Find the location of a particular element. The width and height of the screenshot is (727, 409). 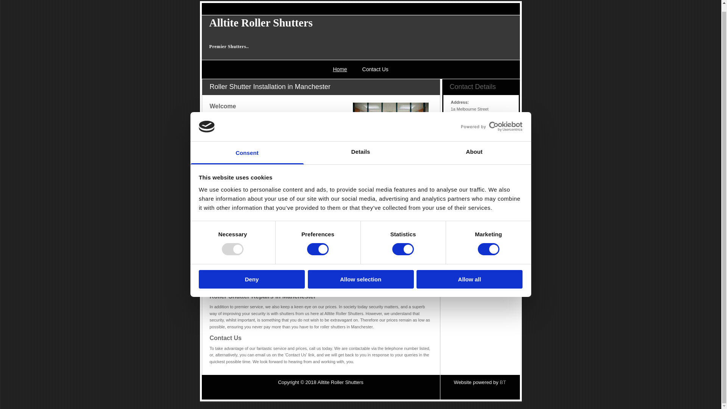

Allow selection is located at coordinates (360, 273).